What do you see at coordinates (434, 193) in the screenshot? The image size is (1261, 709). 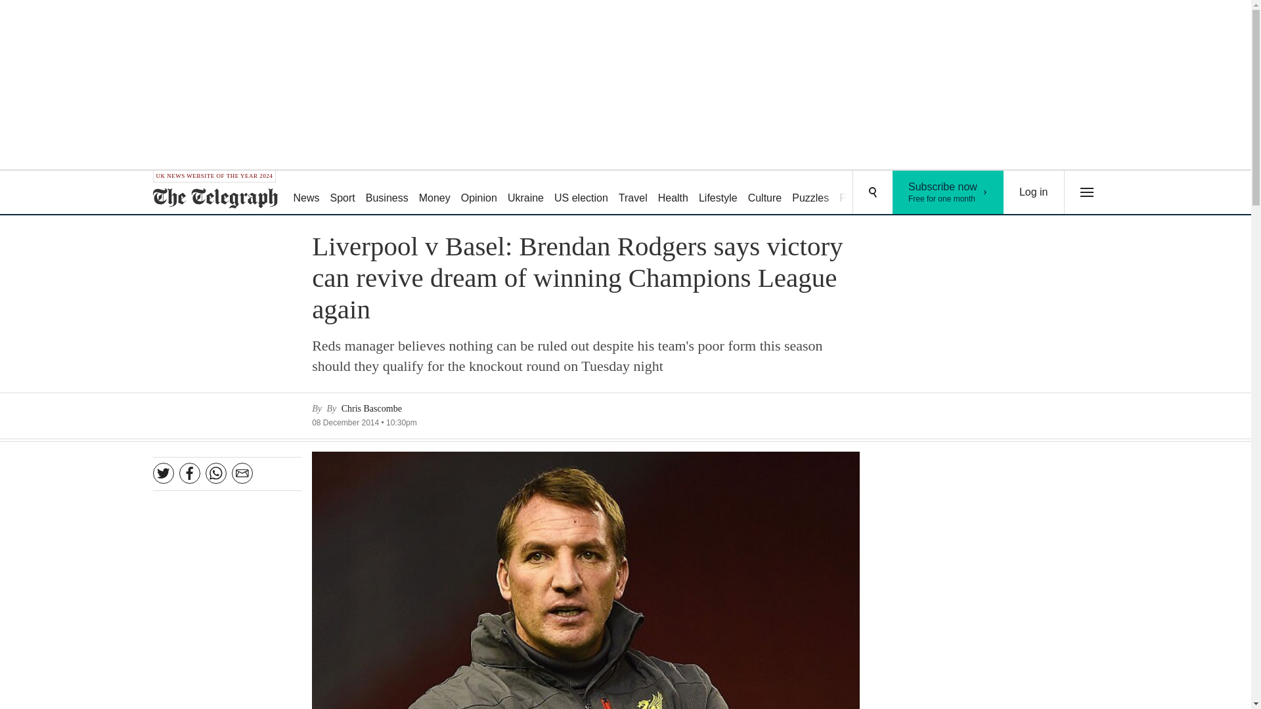 I see `Podcasts` at bounding box center [434, 193].